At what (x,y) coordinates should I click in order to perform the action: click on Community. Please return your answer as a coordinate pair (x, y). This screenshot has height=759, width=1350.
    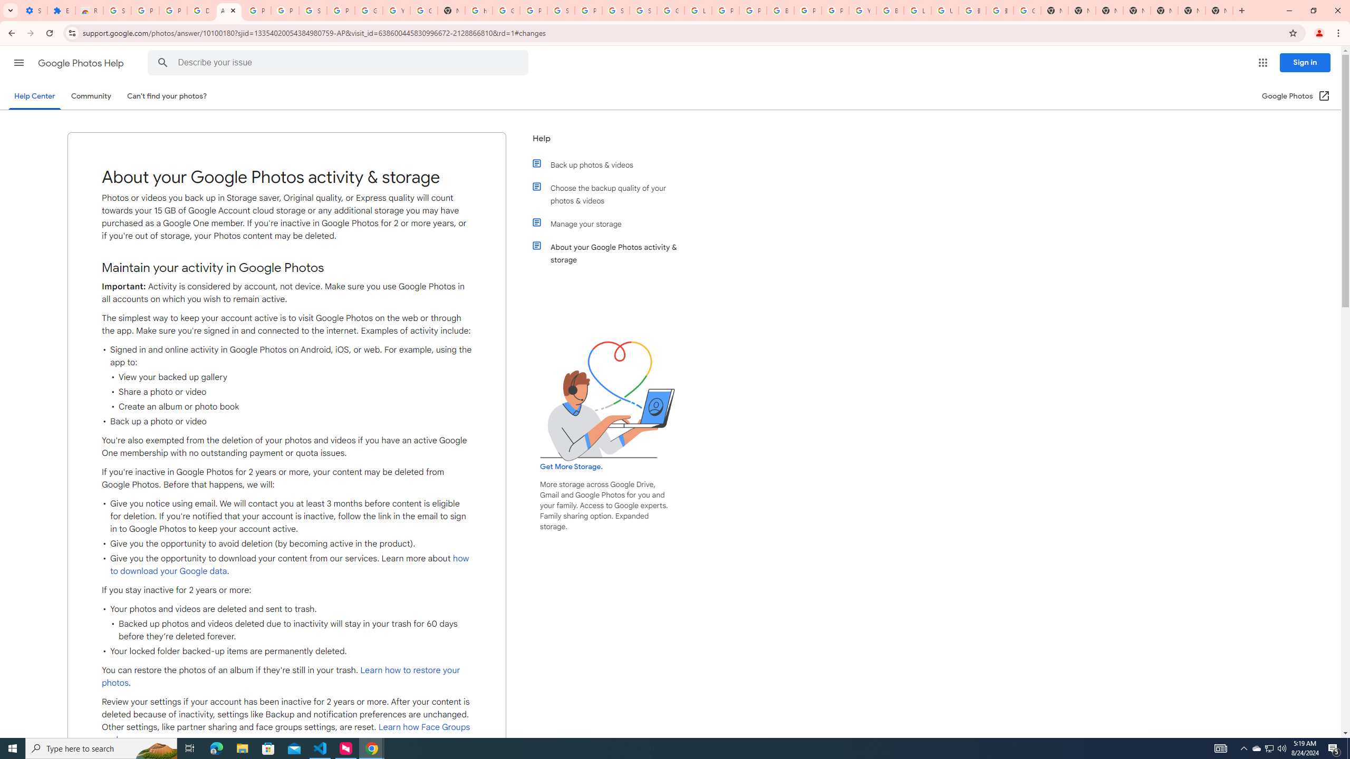
    Looking at the image, I should click on (91, 96).